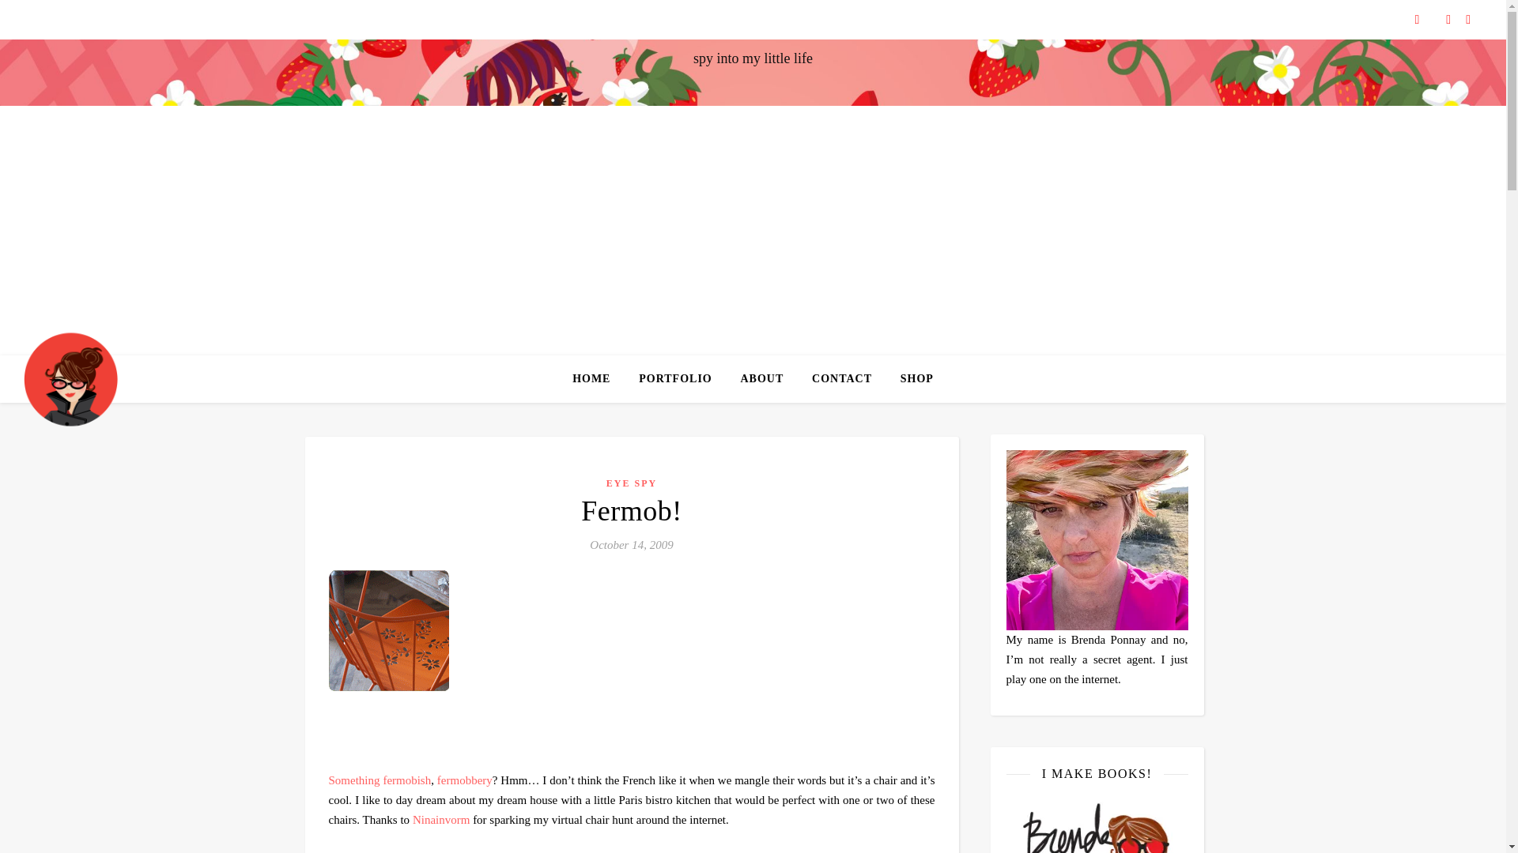 The height and width of the screenshot is (853, 1518). I want to click on fermob by secret agent josephine, on Flickr, so click(632, 639).